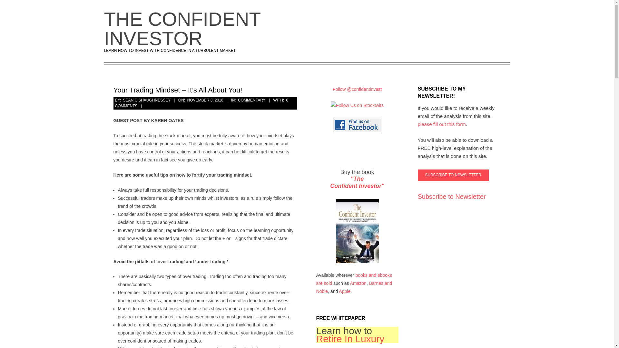  I want to click on COMMENTARY, so click(201, 103).